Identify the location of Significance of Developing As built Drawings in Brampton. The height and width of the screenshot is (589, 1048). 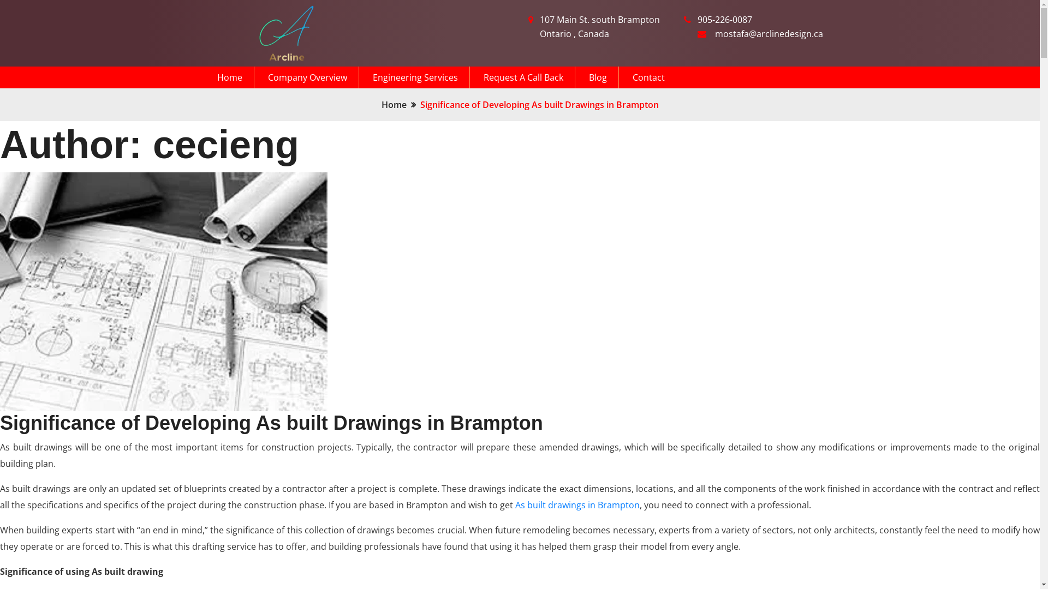
(271, 423).